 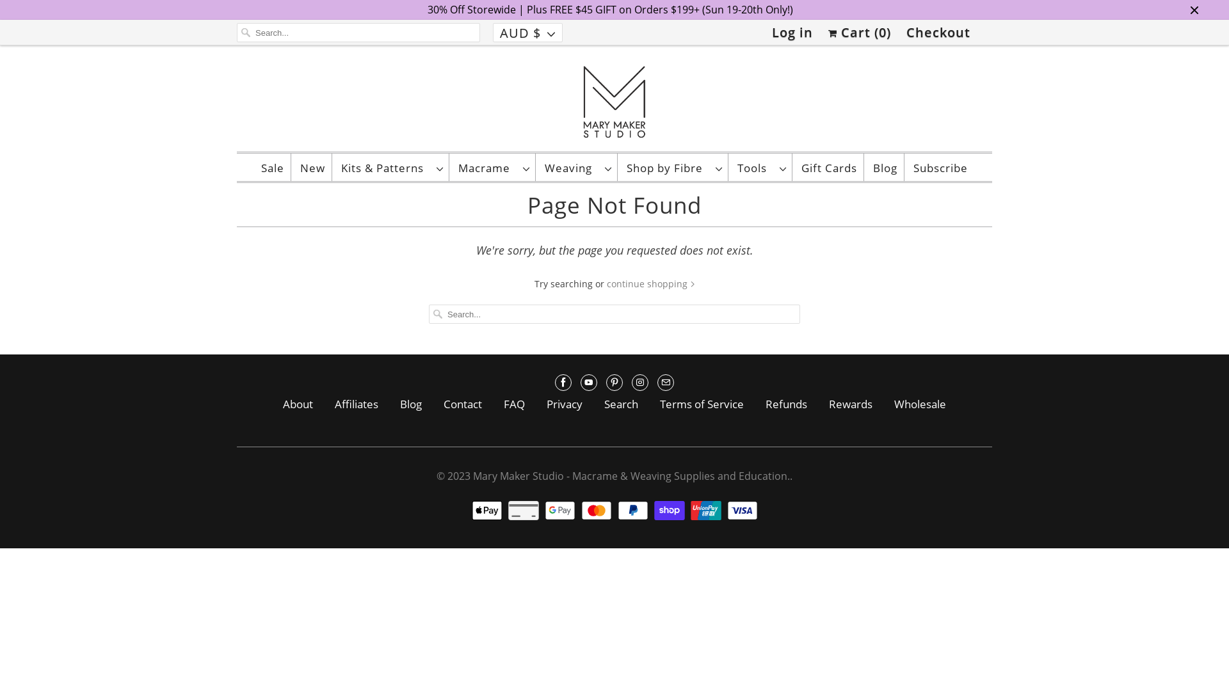 I want to click on Blog, so click(x=885, y=168).